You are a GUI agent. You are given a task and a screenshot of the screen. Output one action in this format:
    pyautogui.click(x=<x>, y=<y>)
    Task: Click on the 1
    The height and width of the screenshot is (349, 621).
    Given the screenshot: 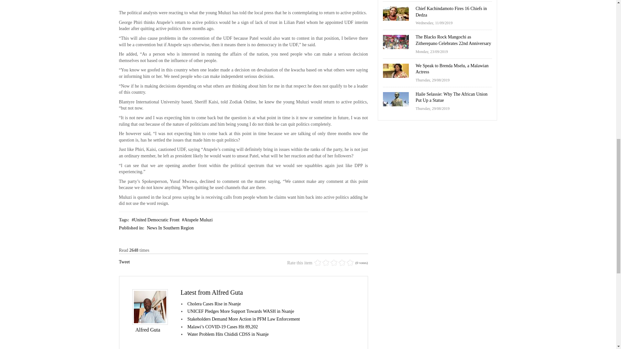 What is the action you would take?
    pyautogui.click(x=318, y=263)
    